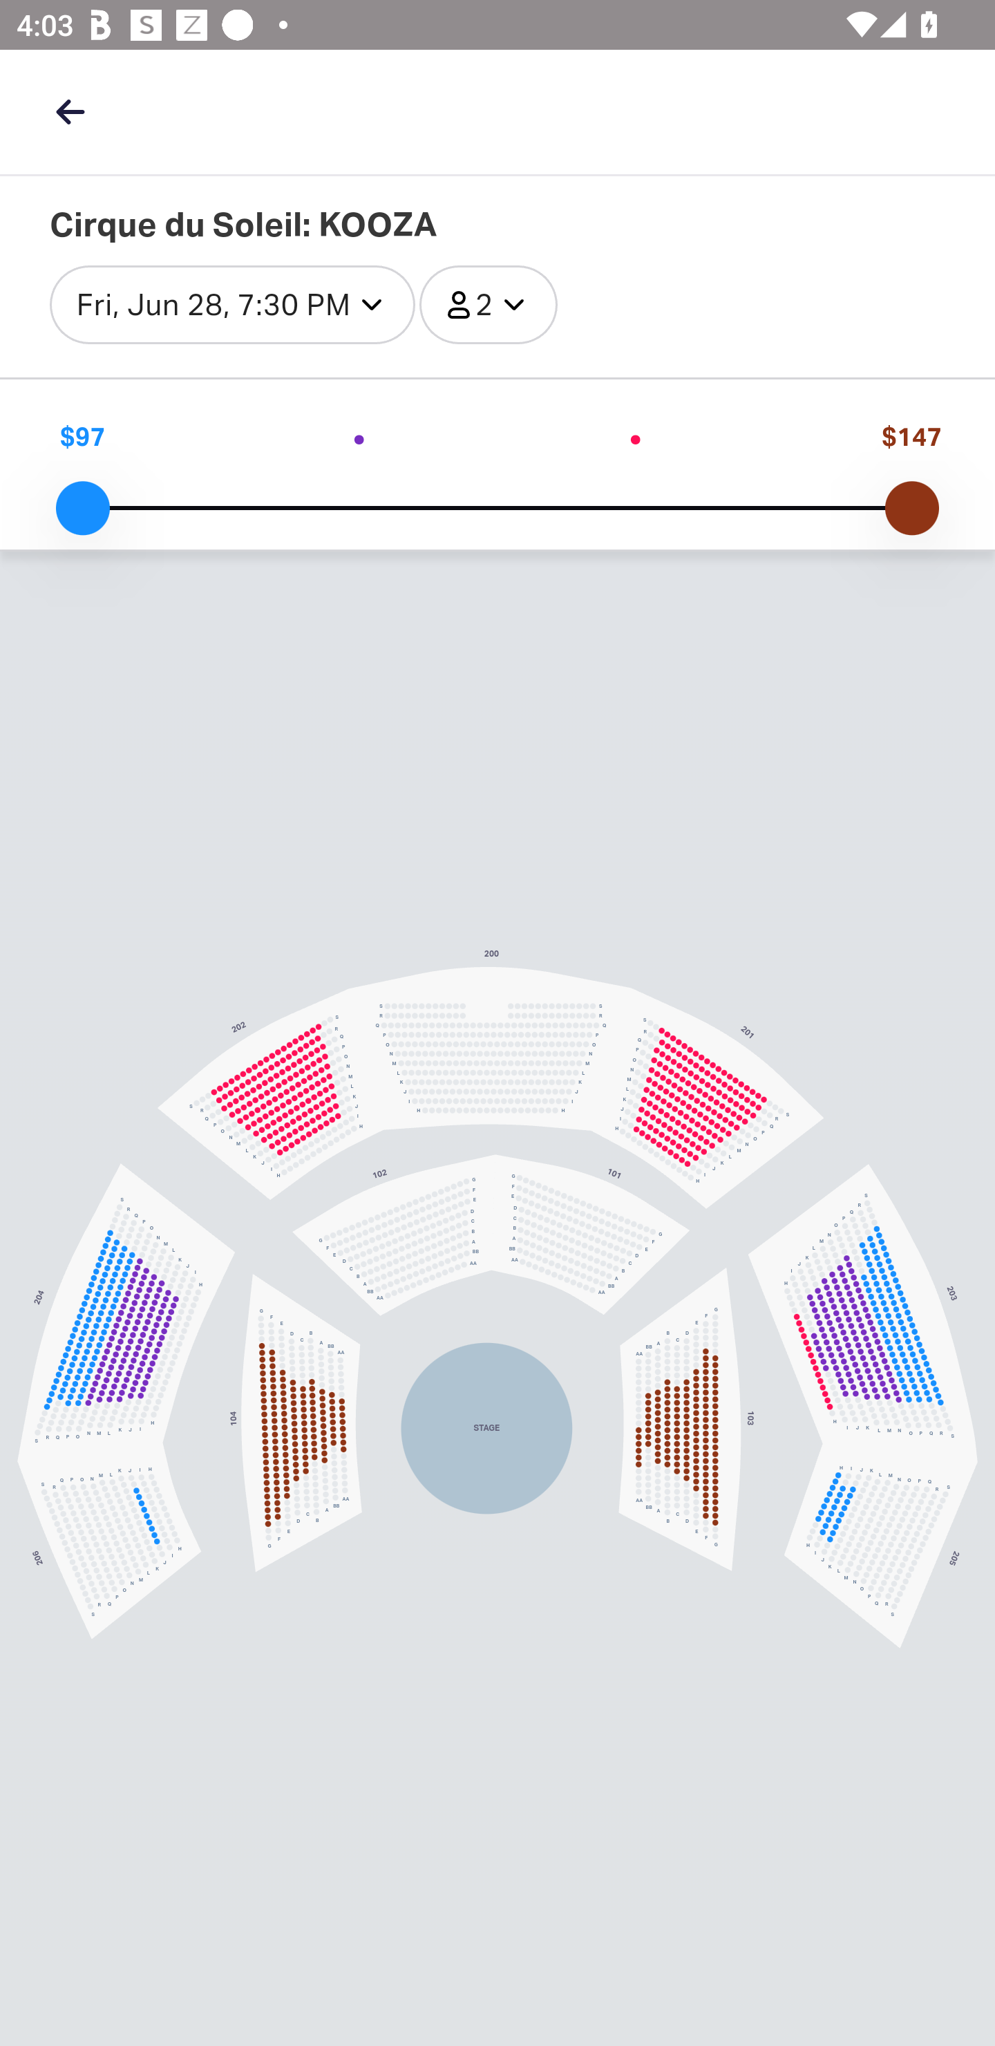  What do you see at coordinates (912, 437) in the screenshot?
I see `$147` at bounding box center [912, 437].